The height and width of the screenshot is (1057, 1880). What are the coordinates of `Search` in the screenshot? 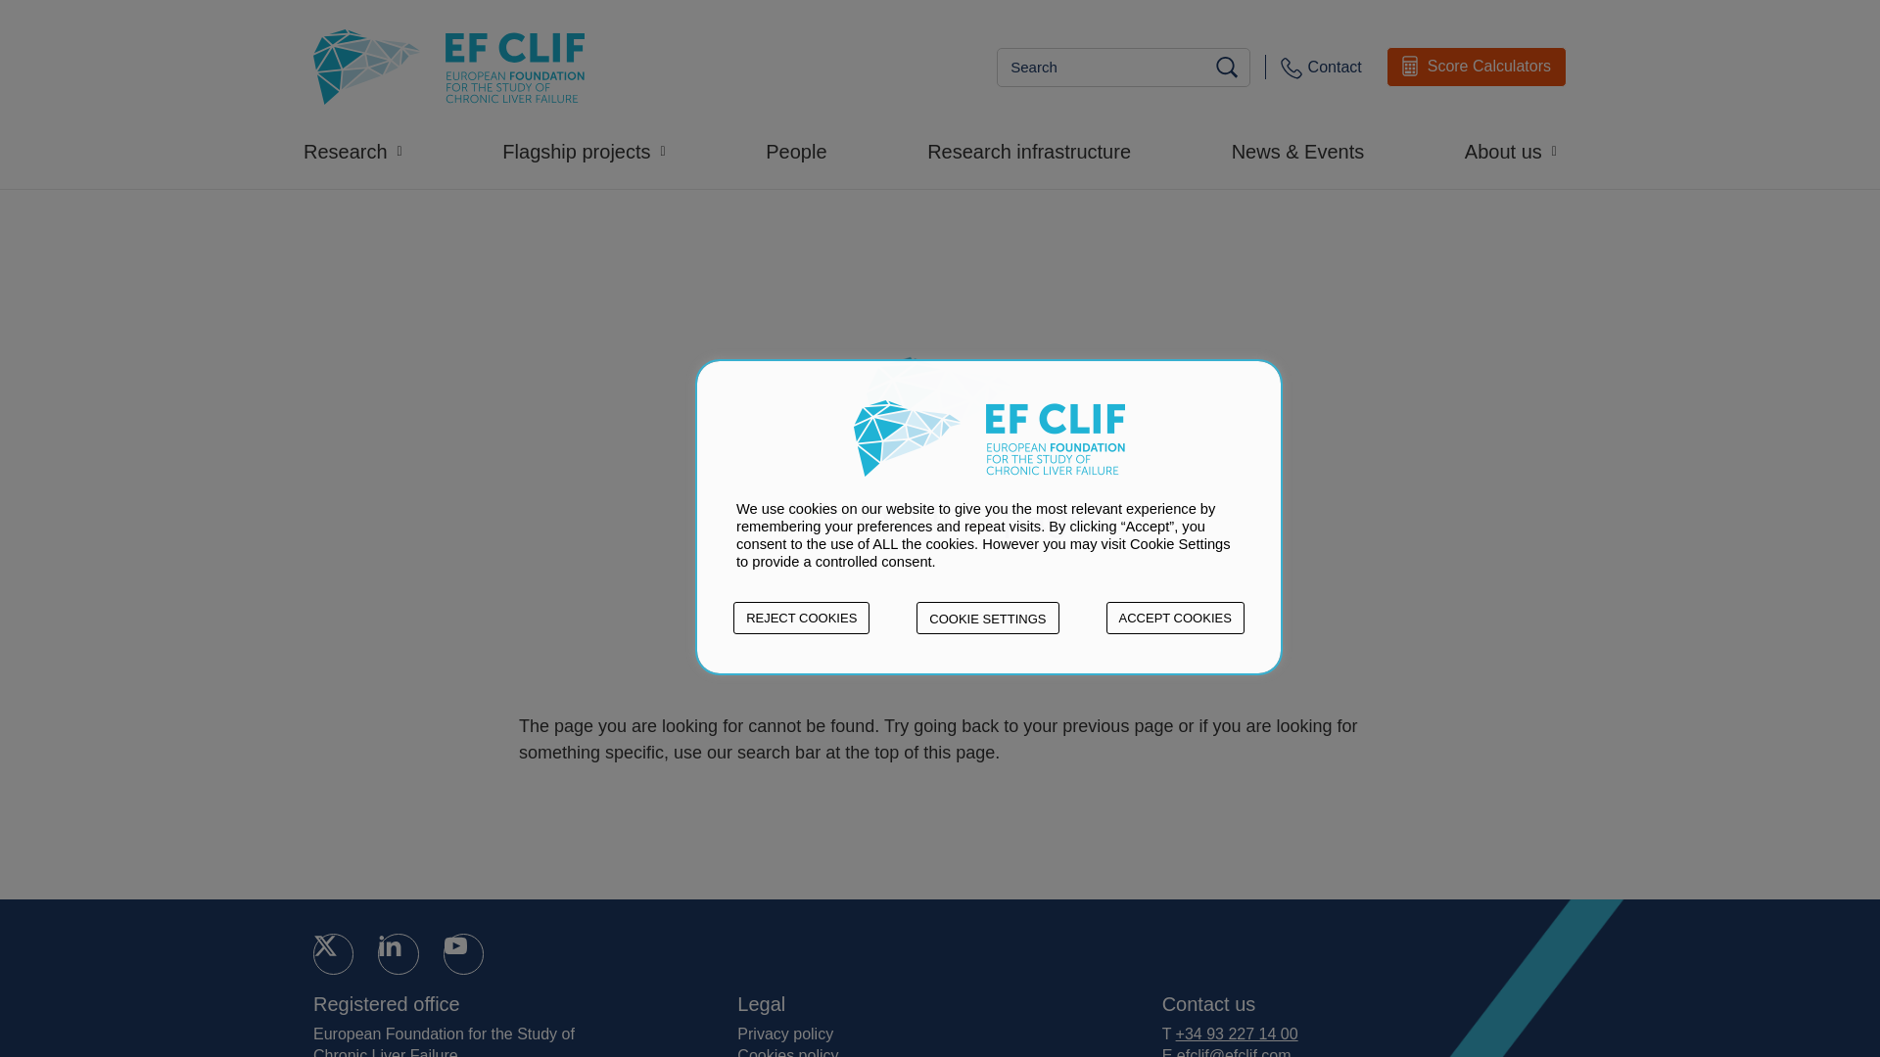 It's located at (1230, 67).